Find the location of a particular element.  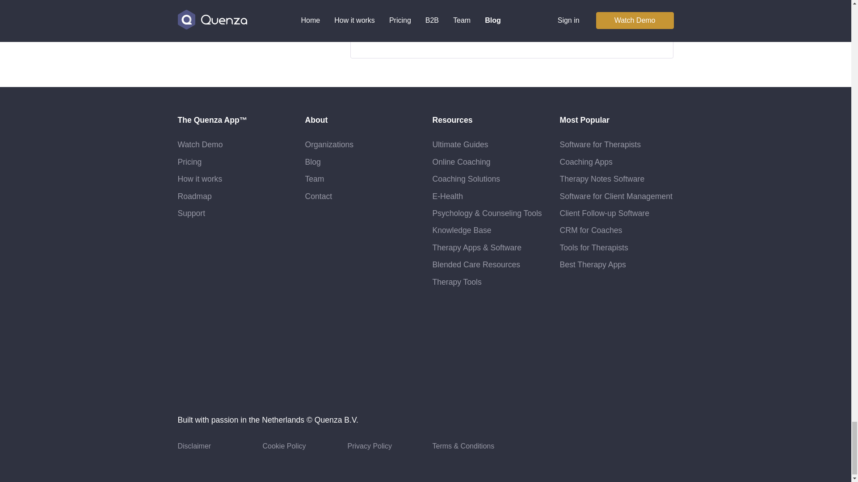

Support is located at coordinates (191, 213).